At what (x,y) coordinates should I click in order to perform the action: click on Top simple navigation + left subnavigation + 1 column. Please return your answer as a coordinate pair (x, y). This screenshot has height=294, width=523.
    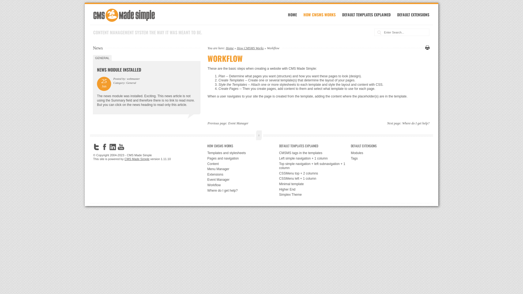
    Looking at the image, I should click on (315, 166).